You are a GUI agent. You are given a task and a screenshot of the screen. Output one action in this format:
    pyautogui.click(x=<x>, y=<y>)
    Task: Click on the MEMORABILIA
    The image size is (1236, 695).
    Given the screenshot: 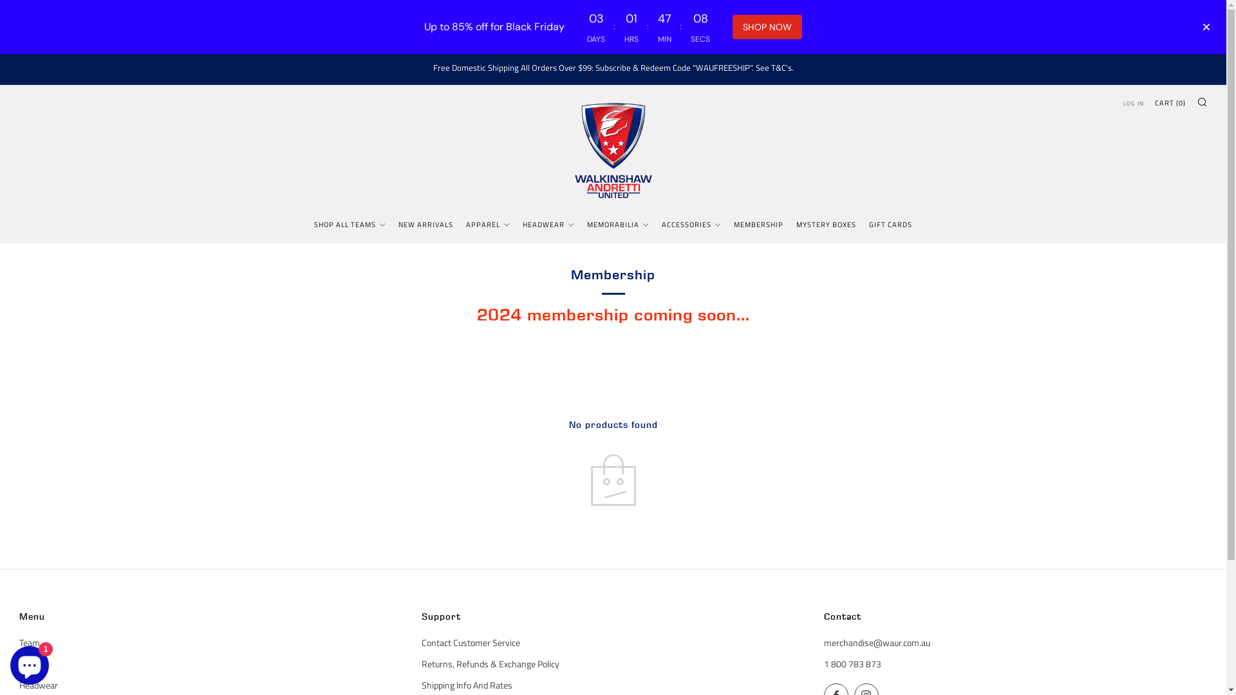 What is the action you would take?
    pyautogui.click(x=618, y=225)
    